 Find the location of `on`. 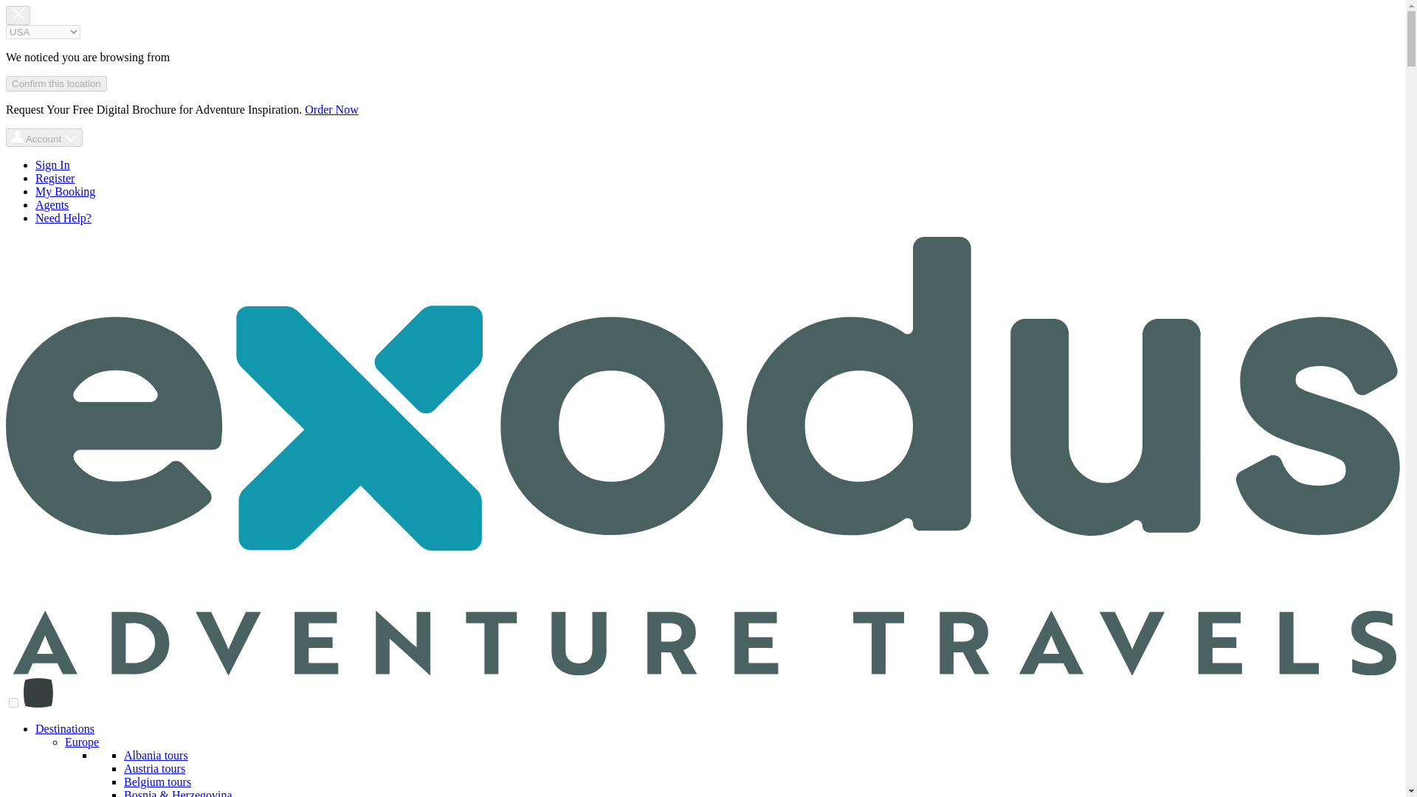

on is located at coordinates (13, 703).